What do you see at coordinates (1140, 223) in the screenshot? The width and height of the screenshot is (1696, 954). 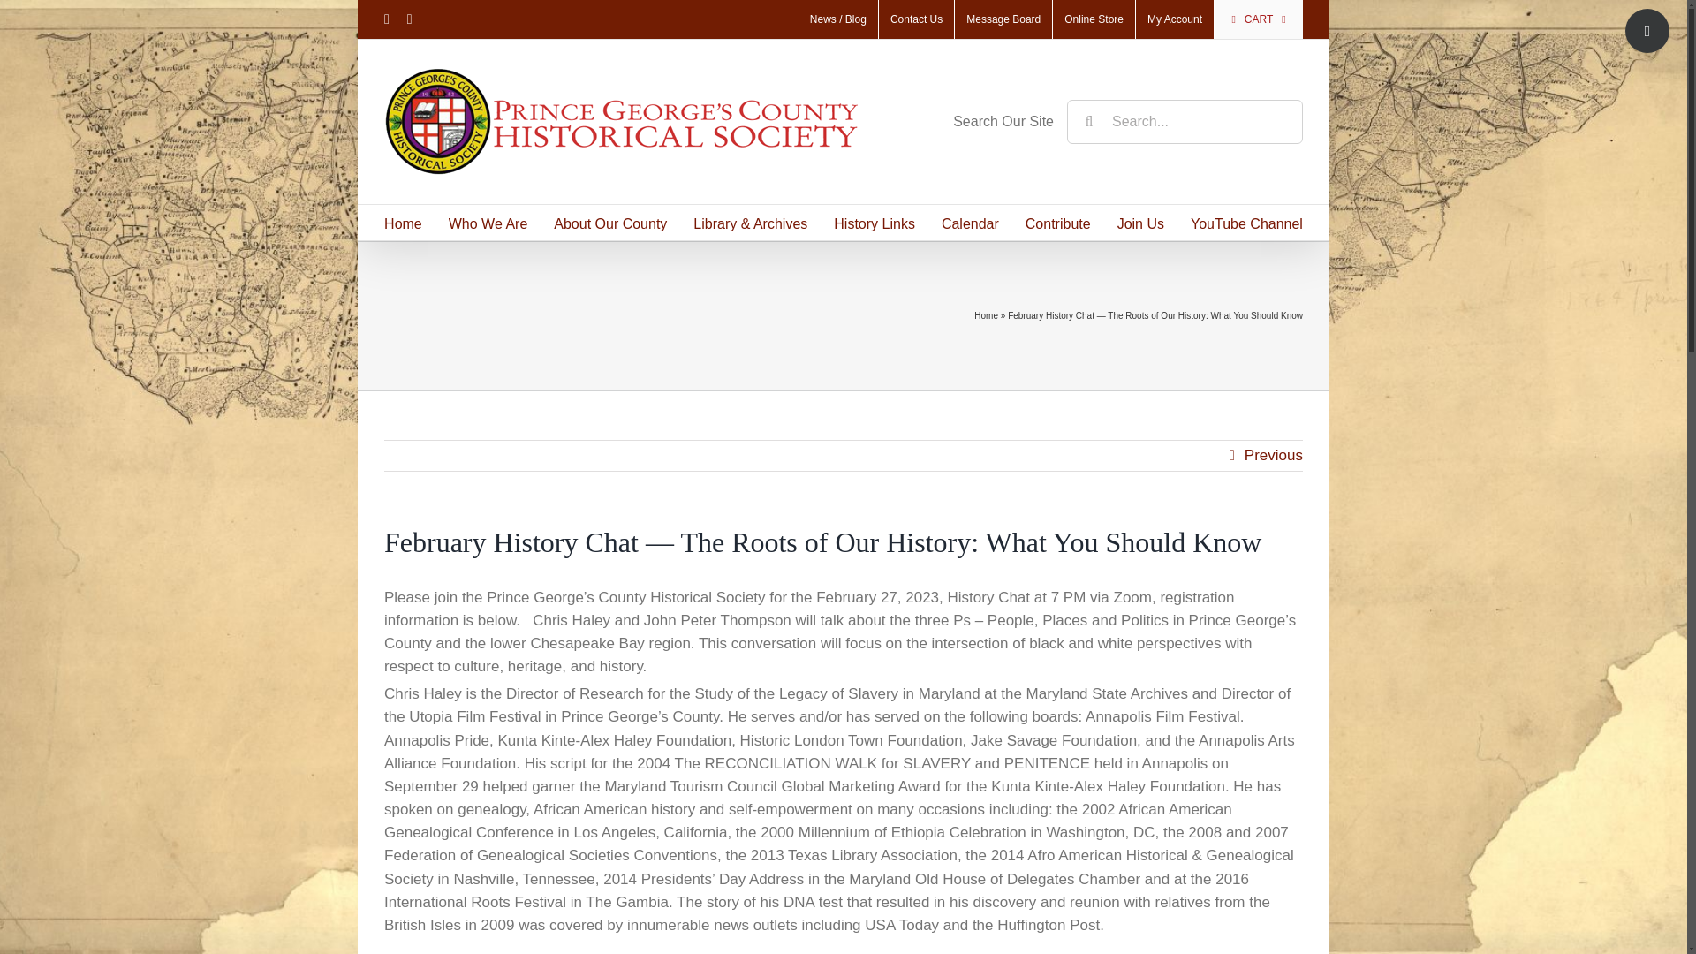 I see `Join Us` at bounding box center [1140, 223].